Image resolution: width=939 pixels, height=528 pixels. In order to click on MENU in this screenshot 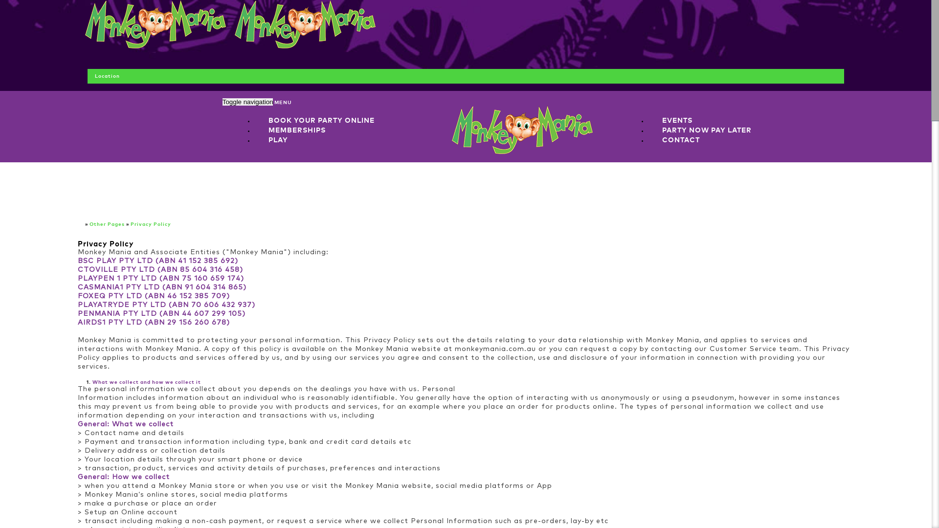, I will do `click(283, 103)`.